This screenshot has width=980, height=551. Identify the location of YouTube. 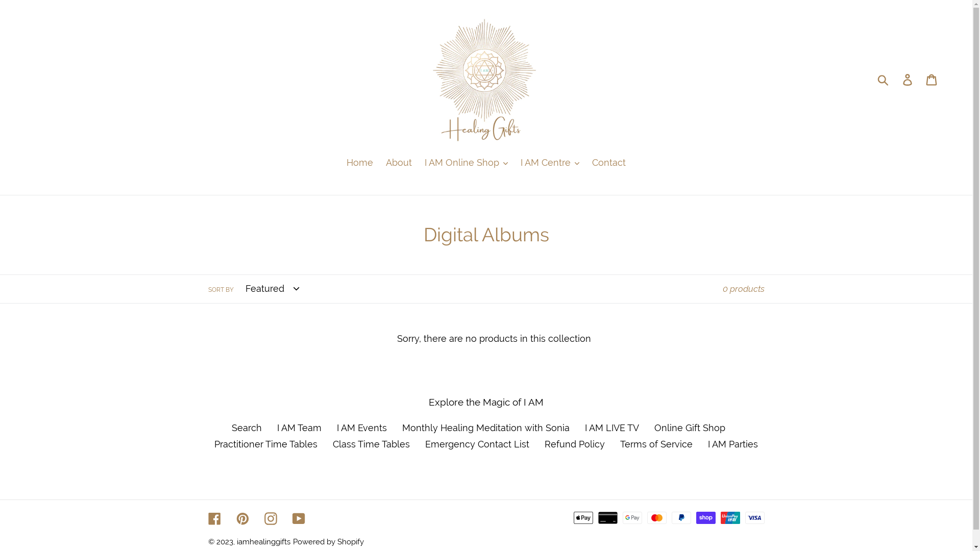
(298, 518).